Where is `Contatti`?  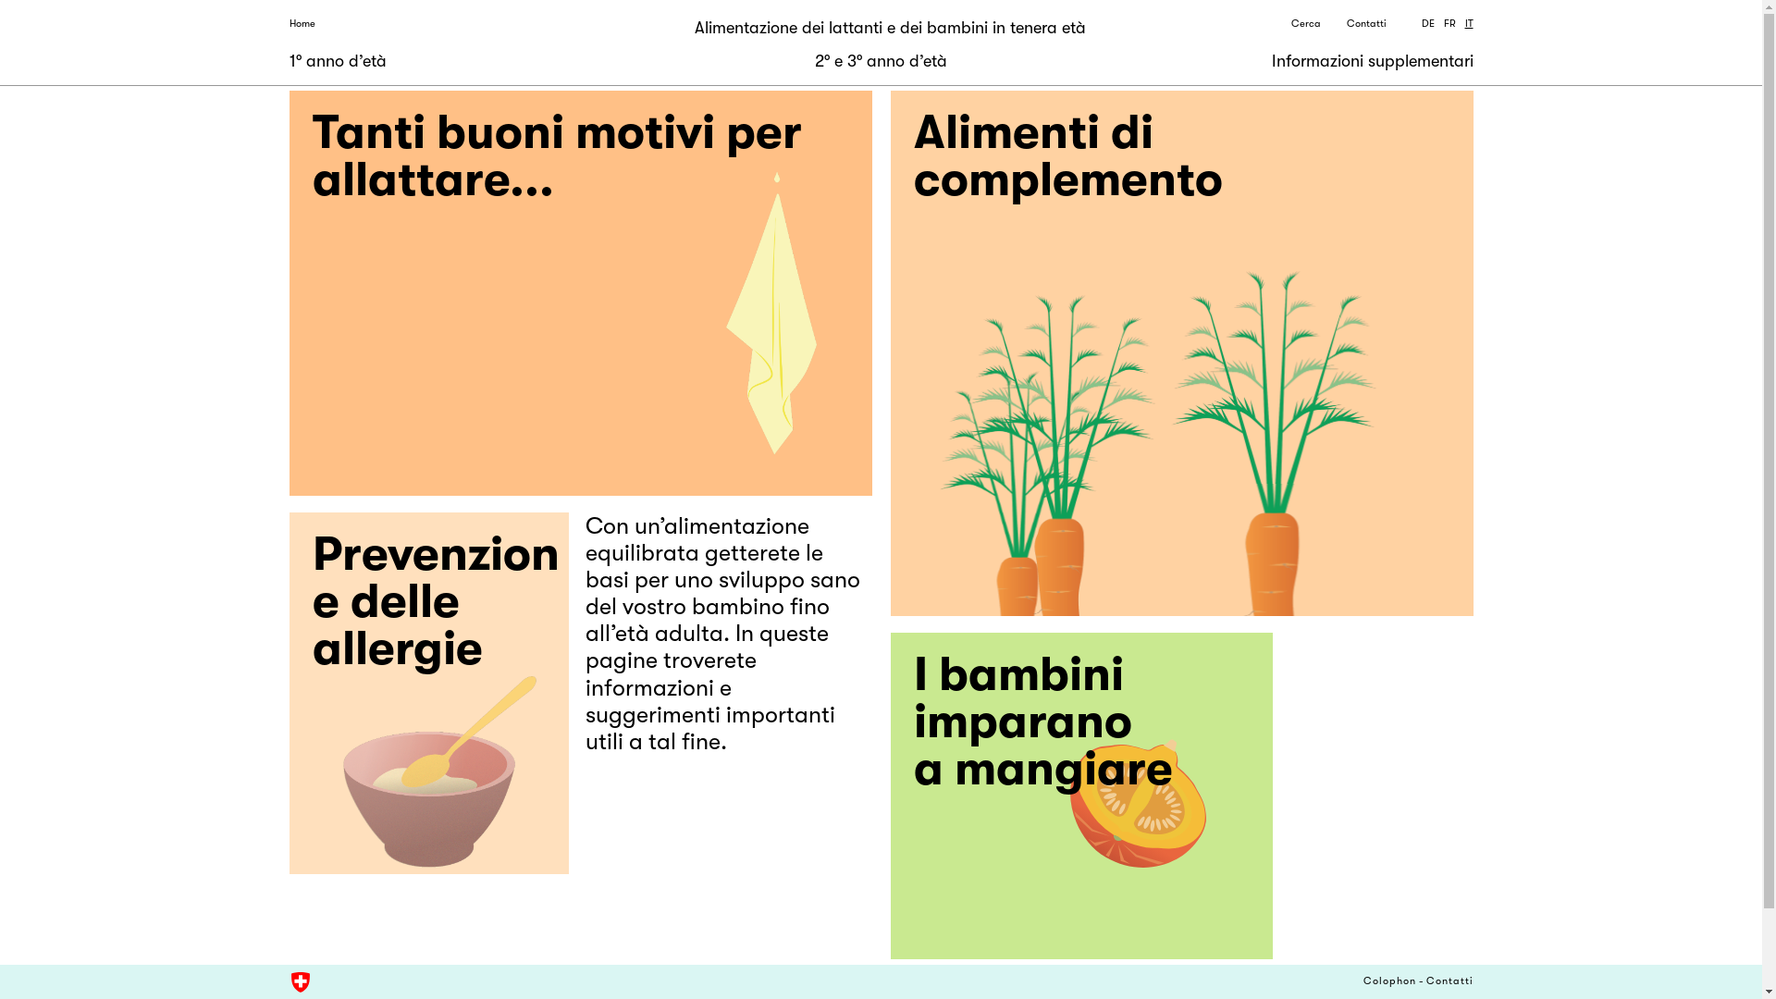
Contatti is located at coordinates (1450, 982).